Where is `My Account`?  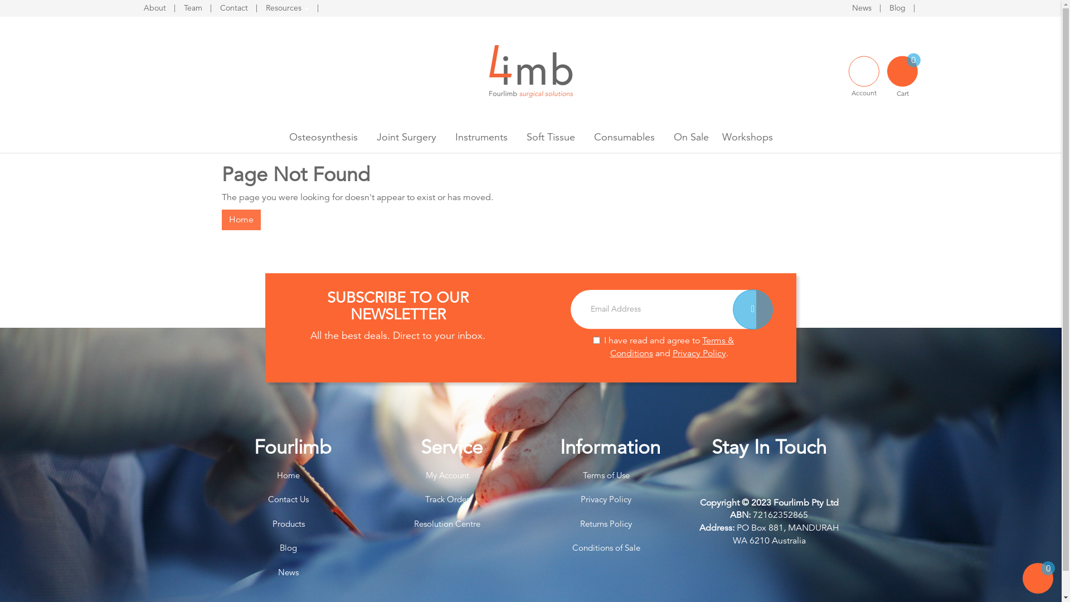 My Account is located at coordinates (448, 475).